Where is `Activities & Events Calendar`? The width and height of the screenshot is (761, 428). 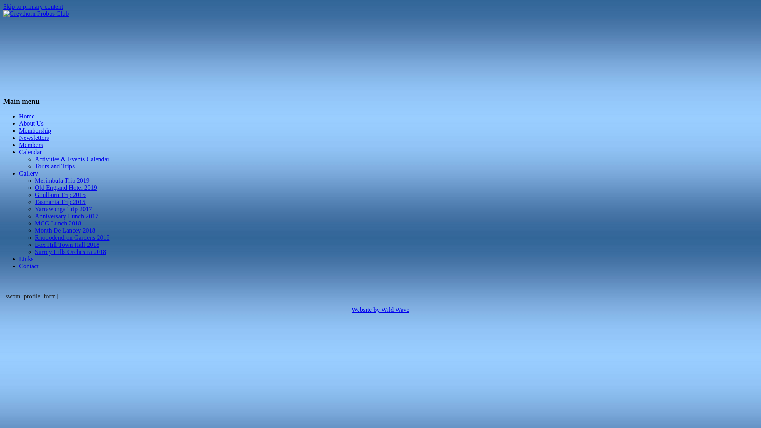
Activities & Events Calendar is located at coordinates (72, 159).